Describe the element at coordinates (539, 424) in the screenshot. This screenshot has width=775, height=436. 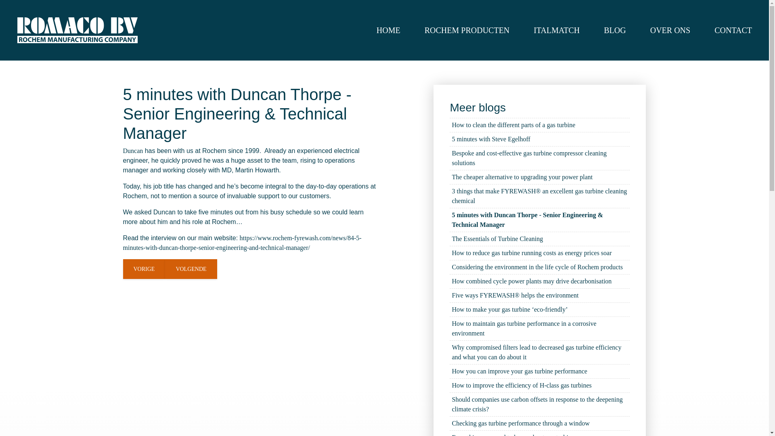
I see `Checking gas turbine performance through a window` at that location.